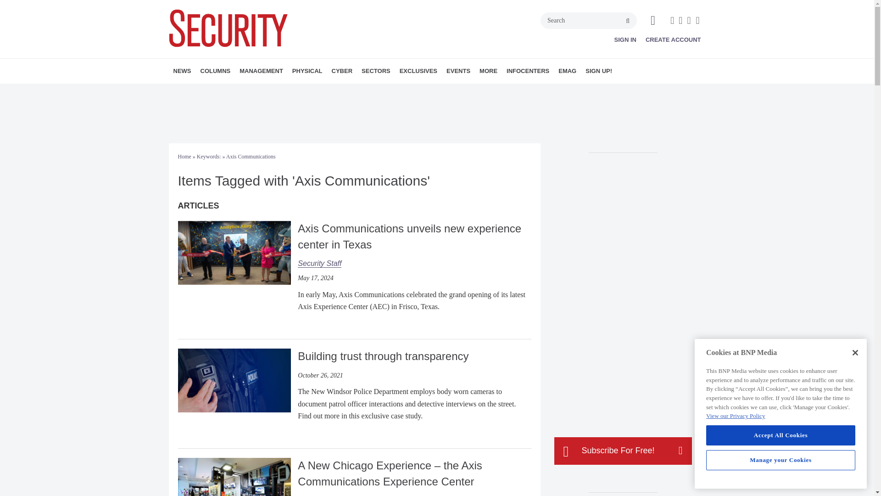 The width and height of the screenshot is (881, 496). Describe the element at coordinates (234, 253) in the screenshot. I see `Axis Communications ribbon cutting` at that location.